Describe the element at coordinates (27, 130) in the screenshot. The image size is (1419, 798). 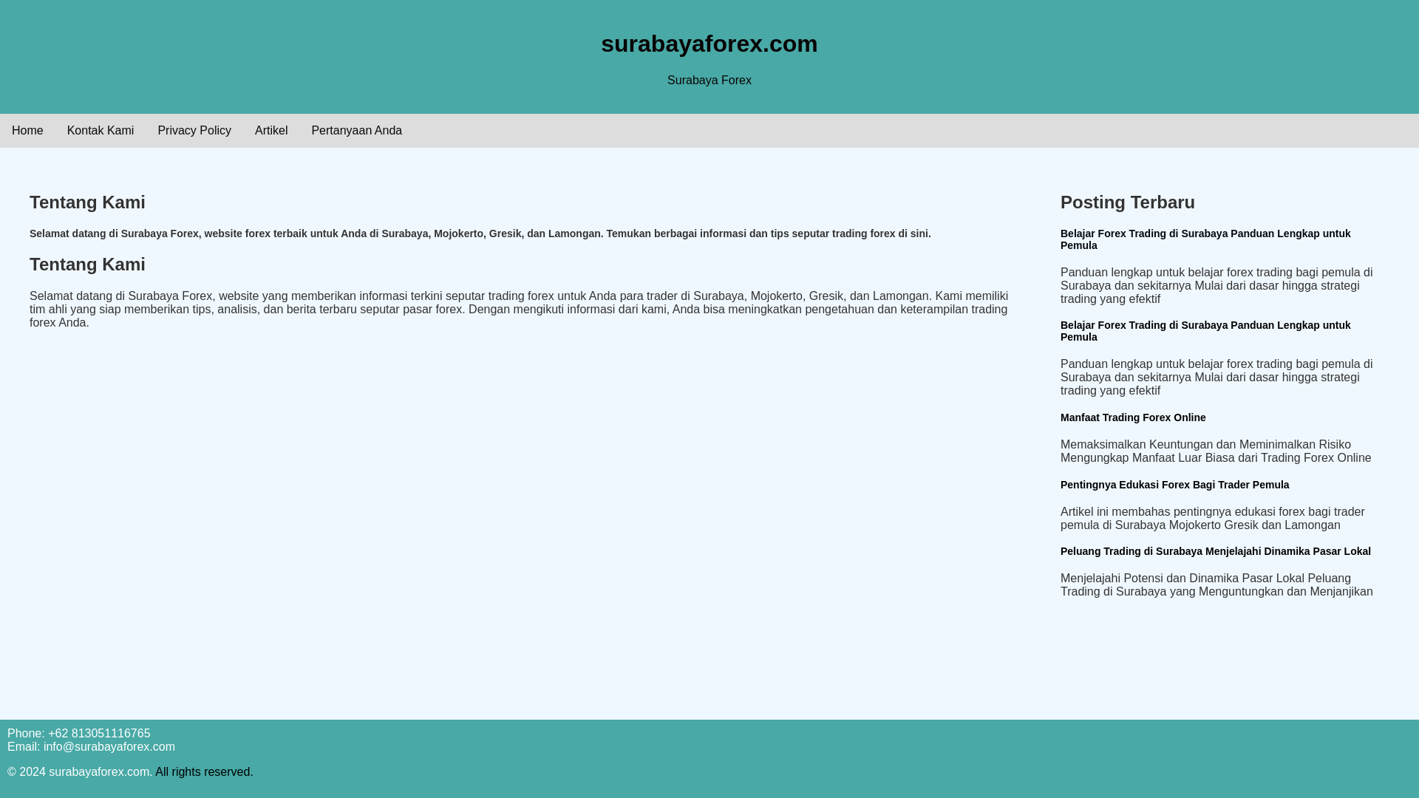
I see `Home` at that location.